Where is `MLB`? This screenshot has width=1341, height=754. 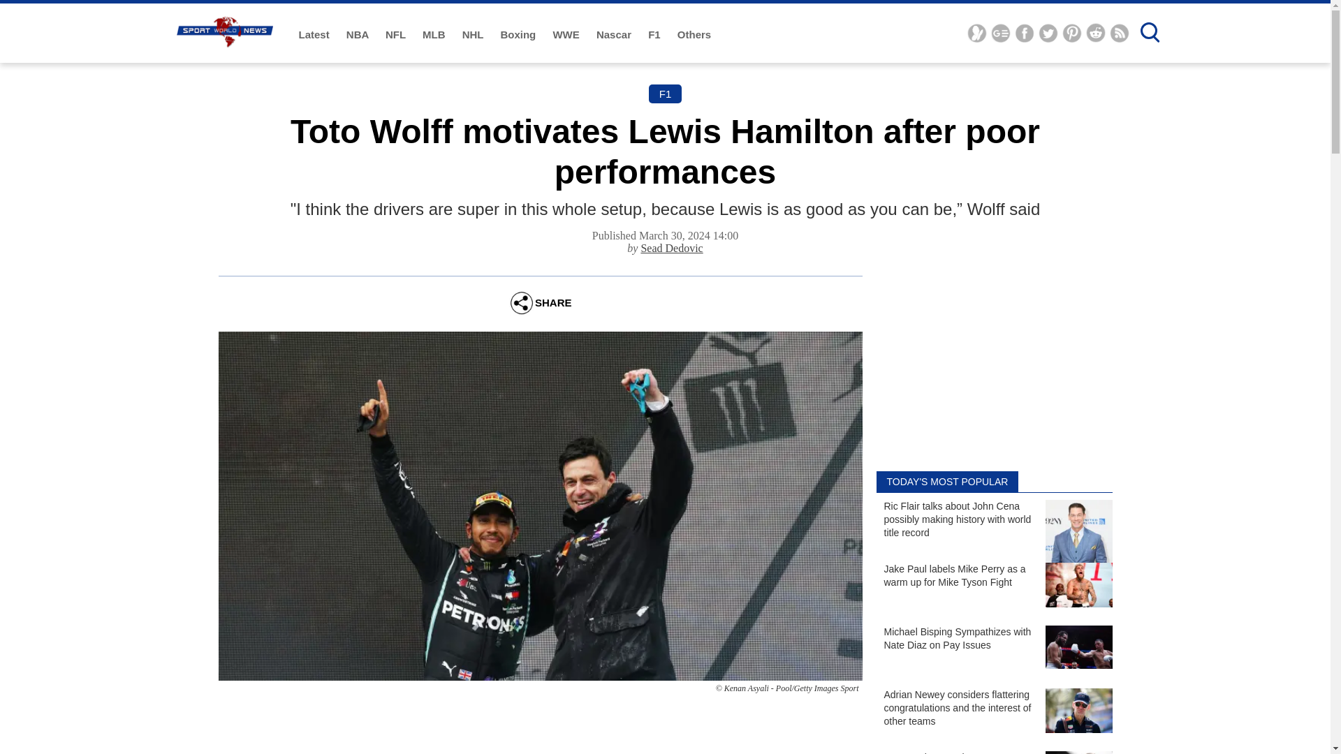
MLB is located at coordinates (434, 35).